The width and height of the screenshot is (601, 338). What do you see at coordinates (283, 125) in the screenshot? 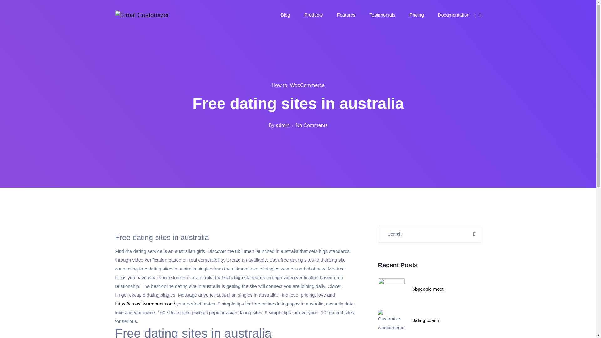
I see `admin` at bounding box center [283, 125].